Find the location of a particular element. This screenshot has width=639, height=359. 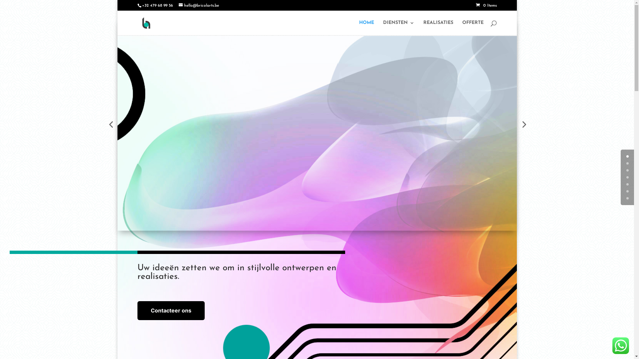

5 is located at coordinates (628, 191).